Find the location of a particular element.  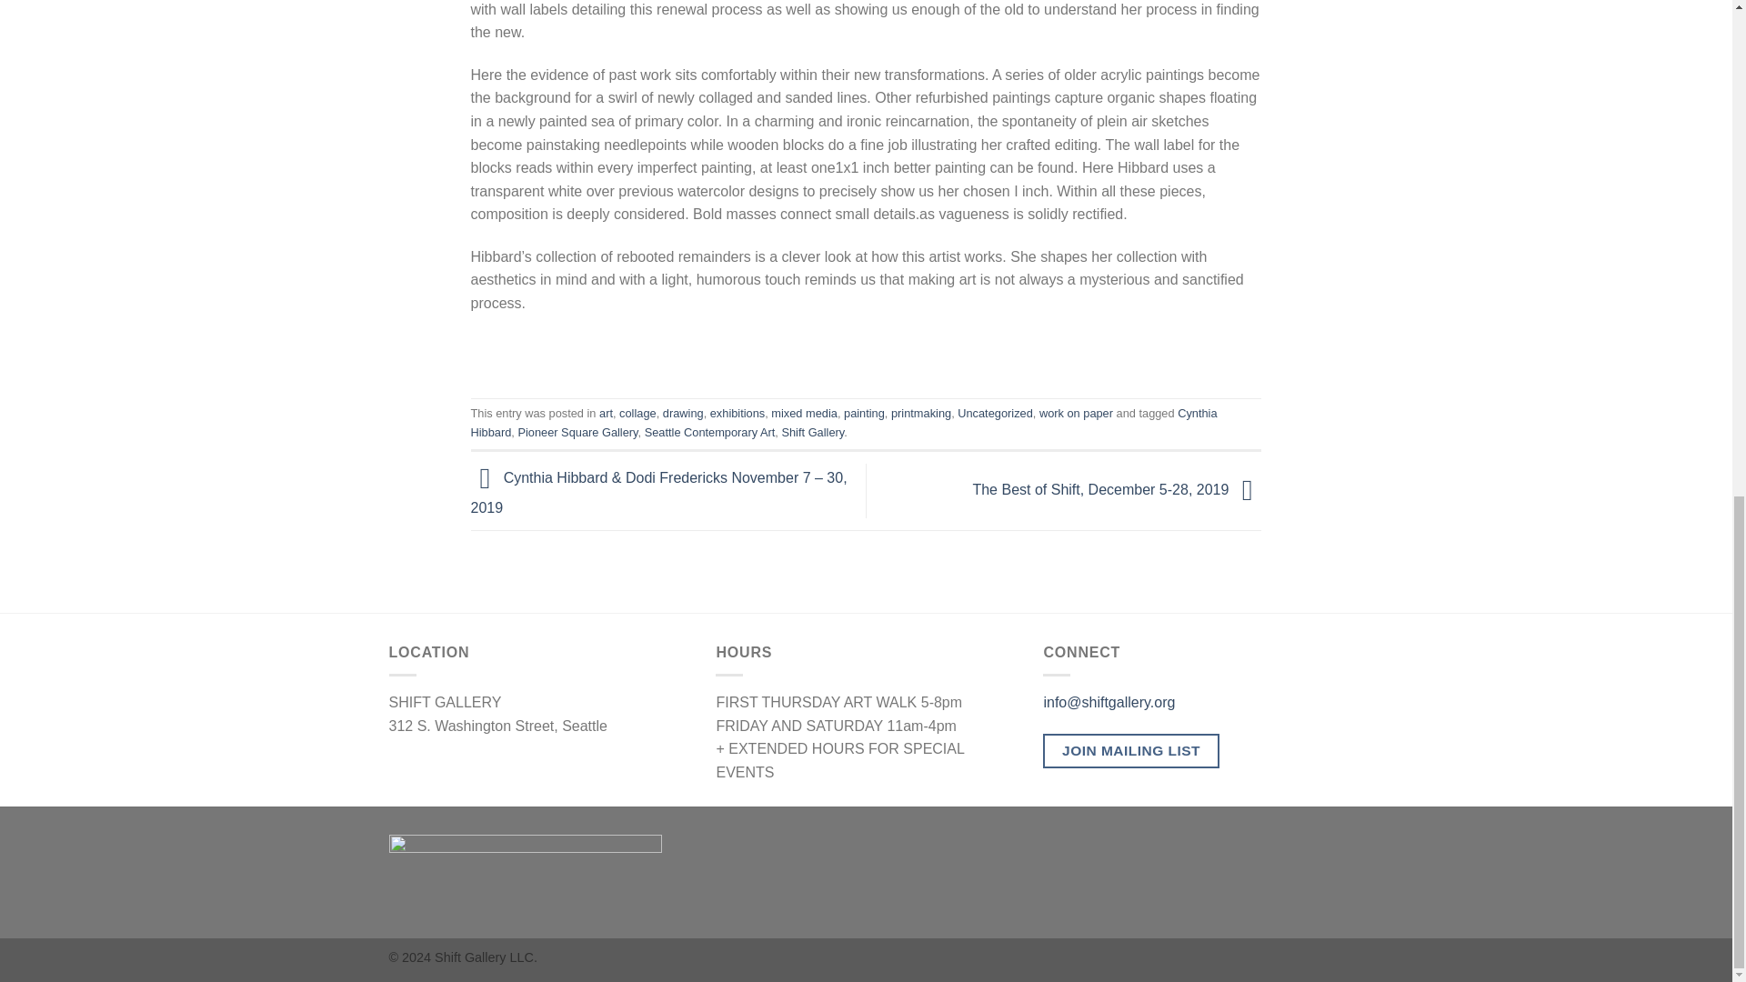

drawing is located at coordinates (683, 413).